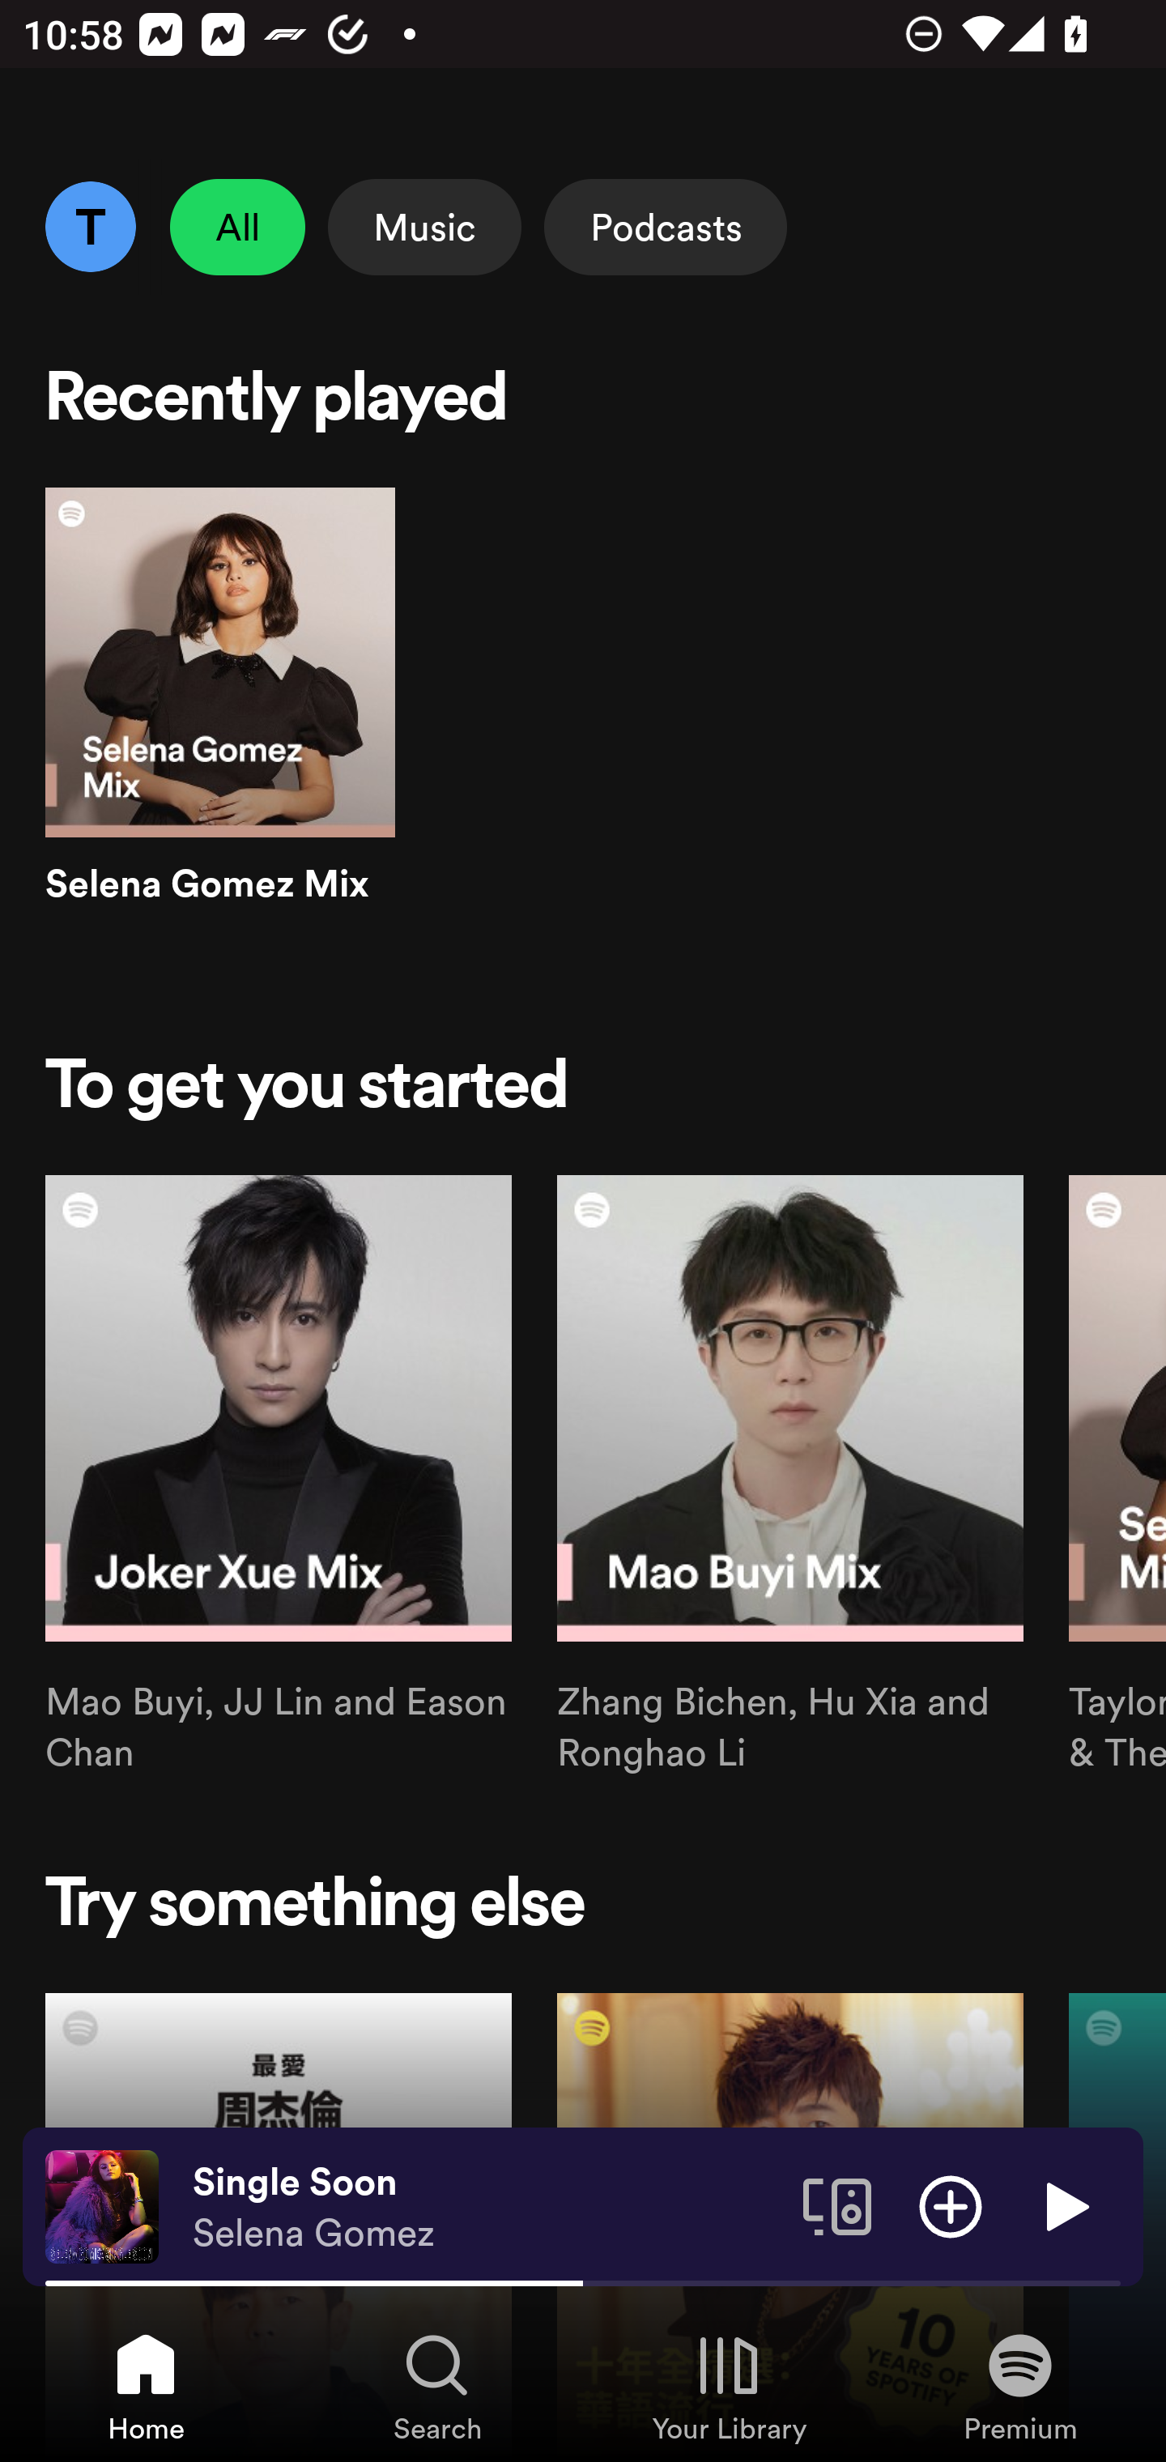 The width and height of the screenshot is (1166, 2462). I want to click on Connect to a device. Opens the devices menu, so click(837, 2205).